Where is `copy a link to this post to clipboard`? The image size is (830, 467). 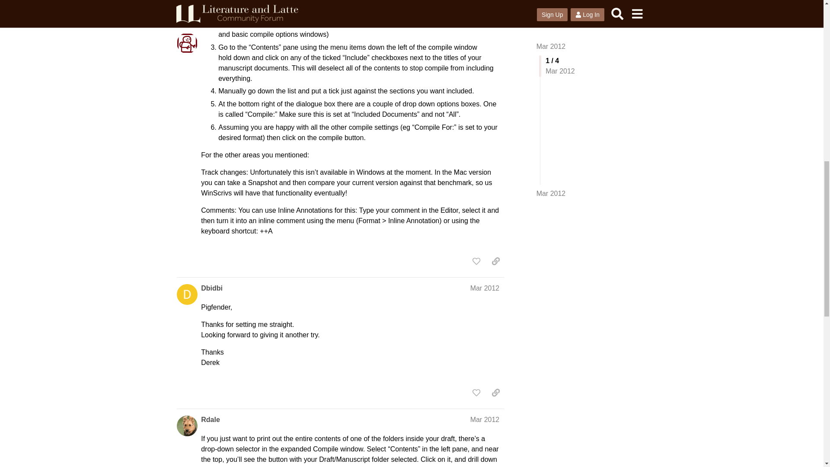
copy a link to this post to clipboard is located at coordinates (495, 261).